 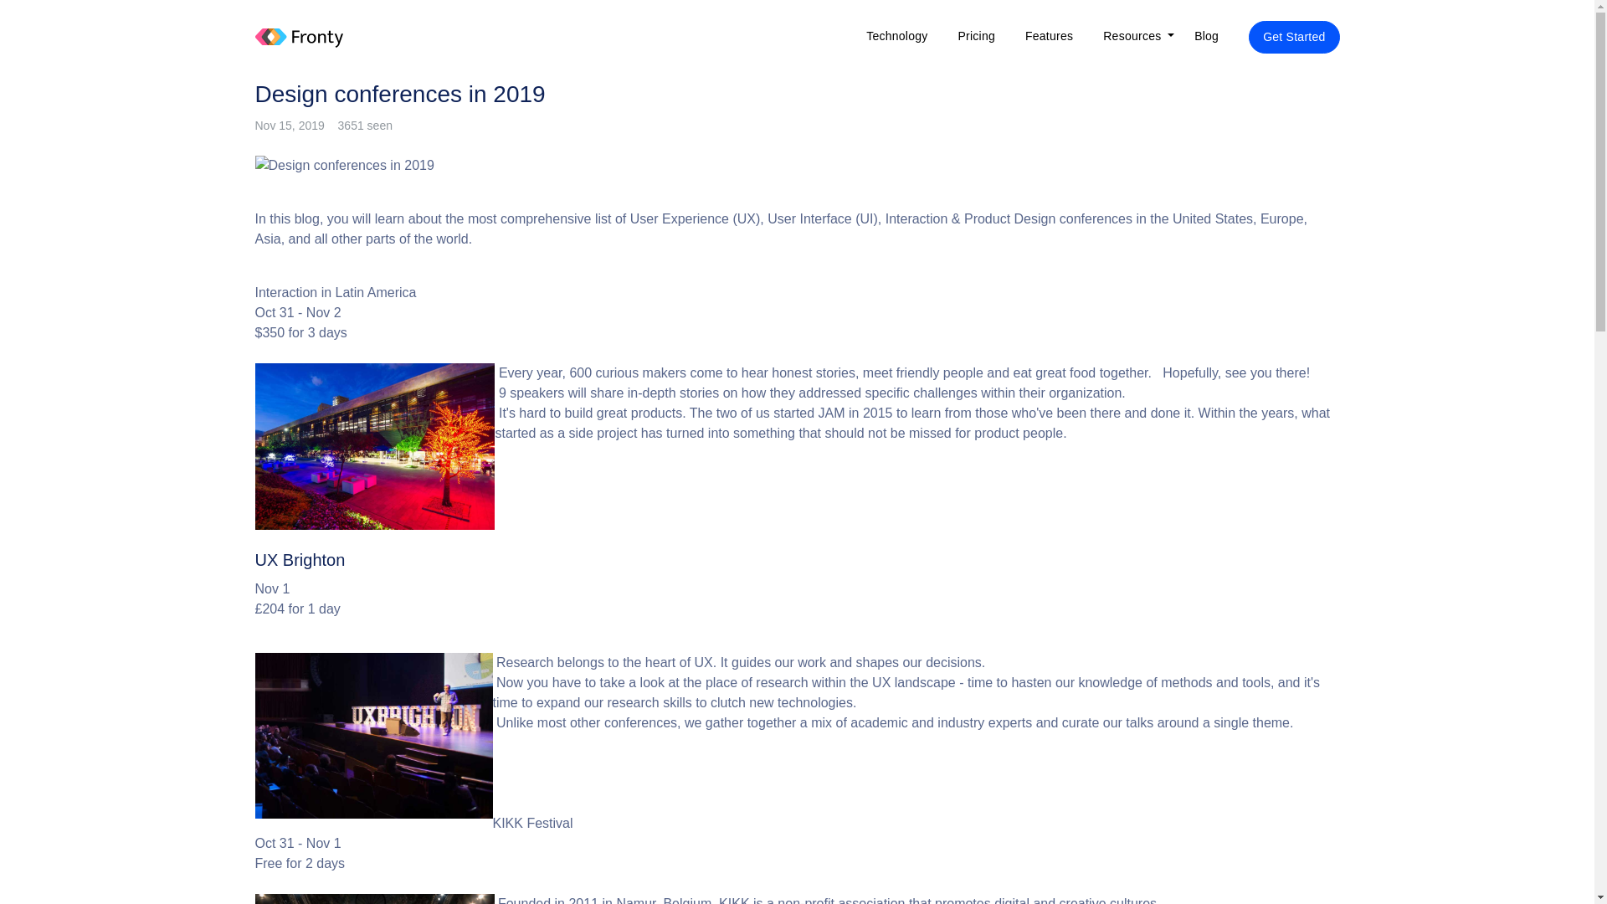 I want to click on Blog, so click(x=1207, y=35).